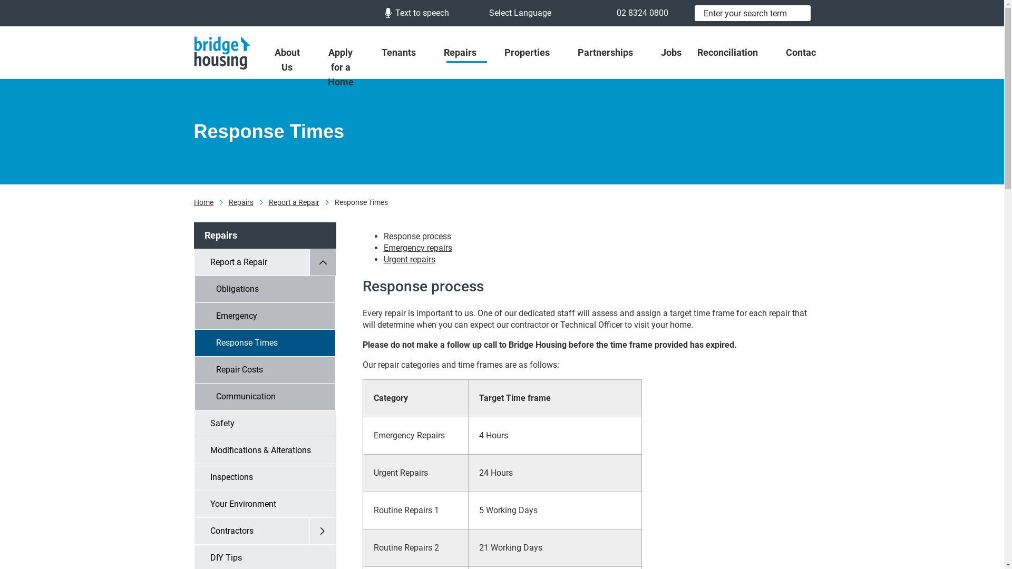 The image size is (1012, 569). What do you see at coordinates (265, 236) in the screenshot?
I see `Repairs` at bounding box center [265, 236].